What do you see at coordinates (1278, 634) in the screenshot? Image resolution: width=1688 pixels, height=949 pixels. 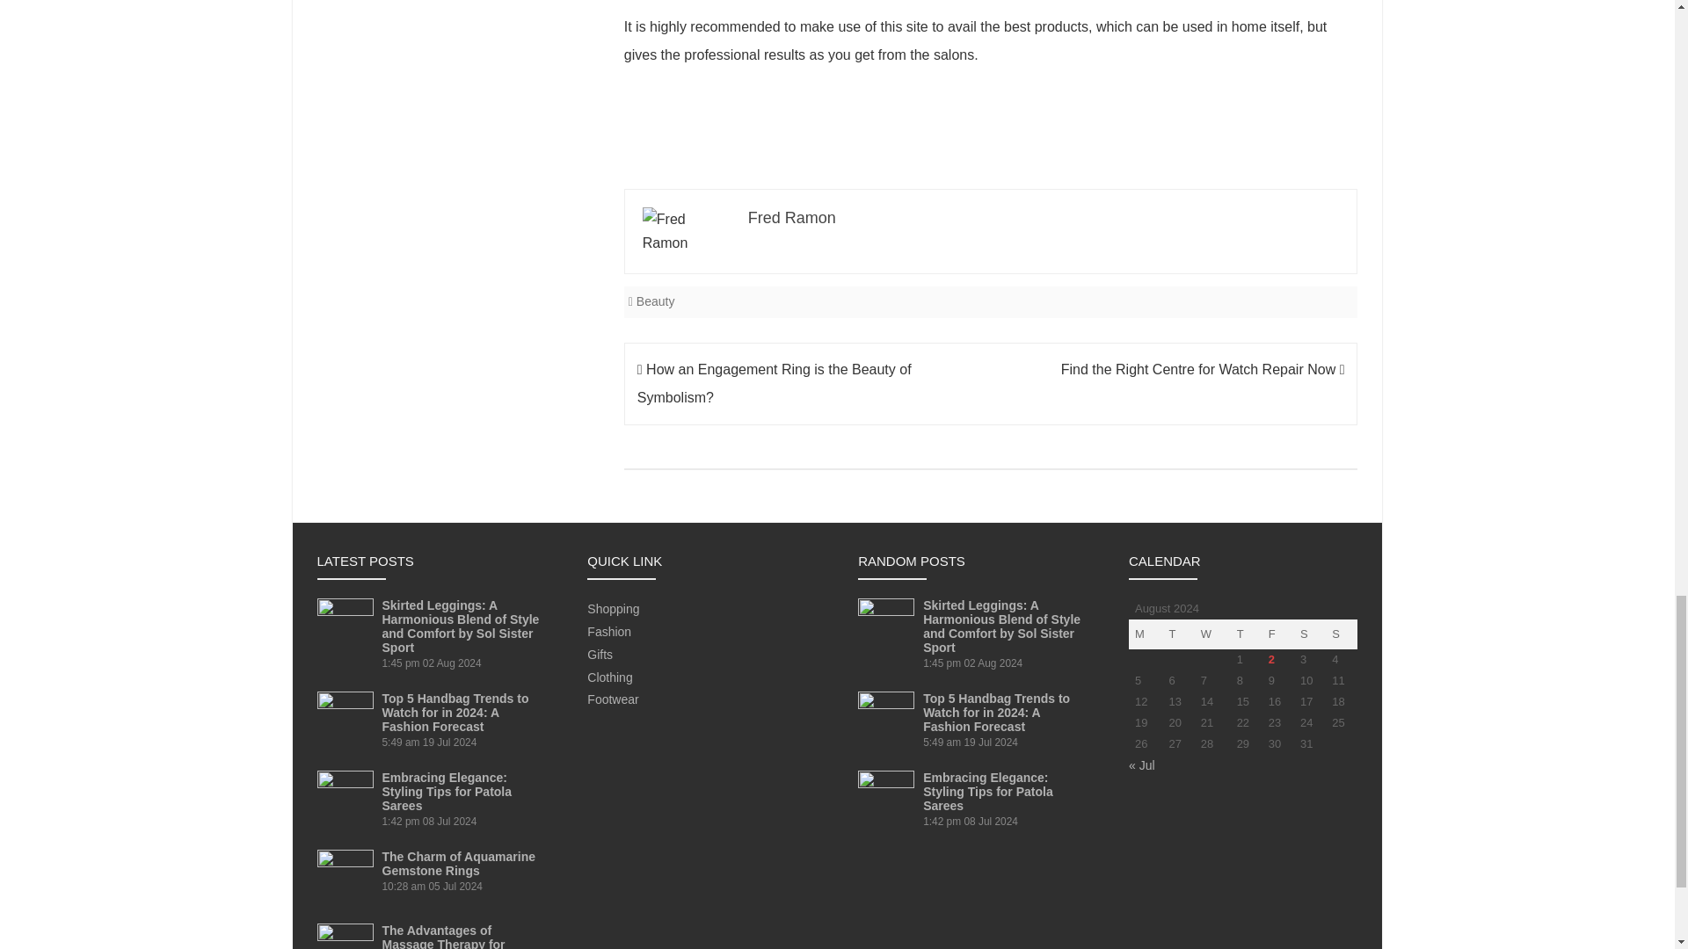 I see `Friday` at bounding box center [1278, 634].